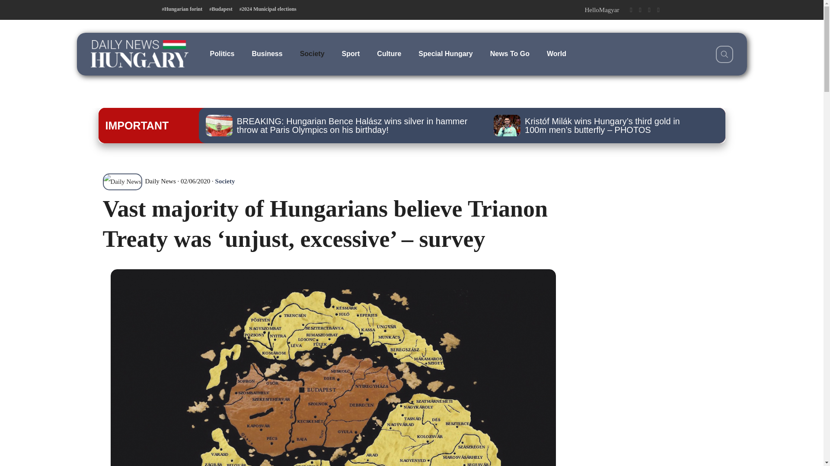 The width and height of the screenshot is (830, 466). I want to click on Budapest, so click(220, 9).